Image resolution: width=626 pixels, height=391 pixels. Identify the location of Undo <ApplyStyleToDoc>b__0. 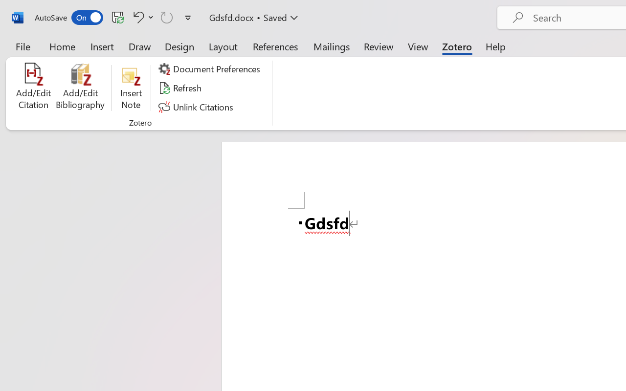
(137, 17).